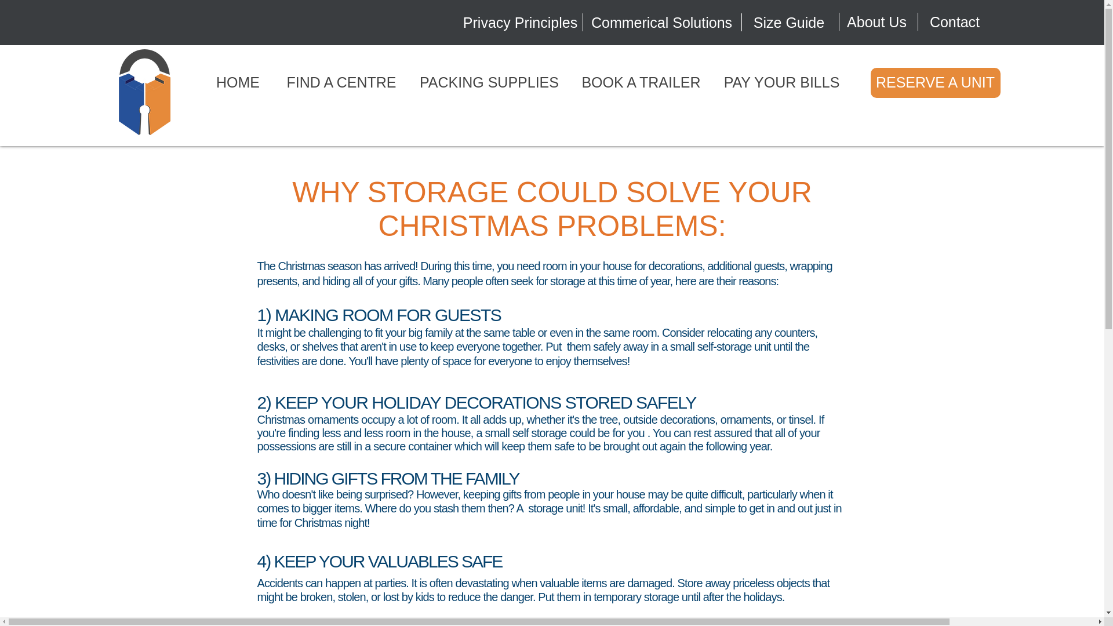 Image resolution: width=1113 pixels, height=626 pixels. Describe the element at coordinates (936, 82) in the screenshot. I see `RESERVE A UNIT` at that location.